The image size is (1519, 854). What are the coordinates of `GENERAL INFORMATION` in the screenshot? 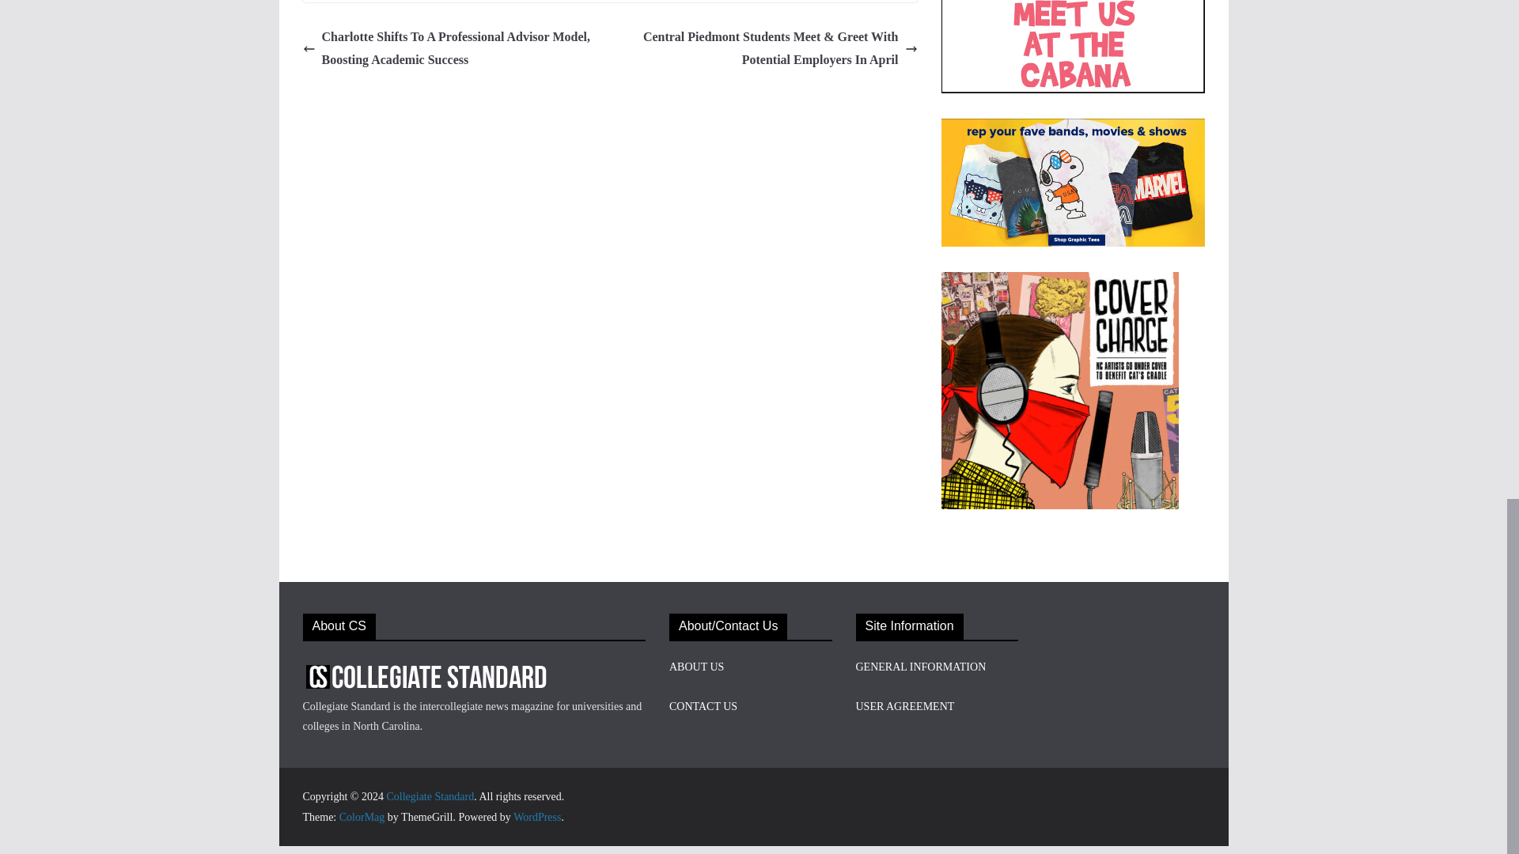 It's located at (921, 667).